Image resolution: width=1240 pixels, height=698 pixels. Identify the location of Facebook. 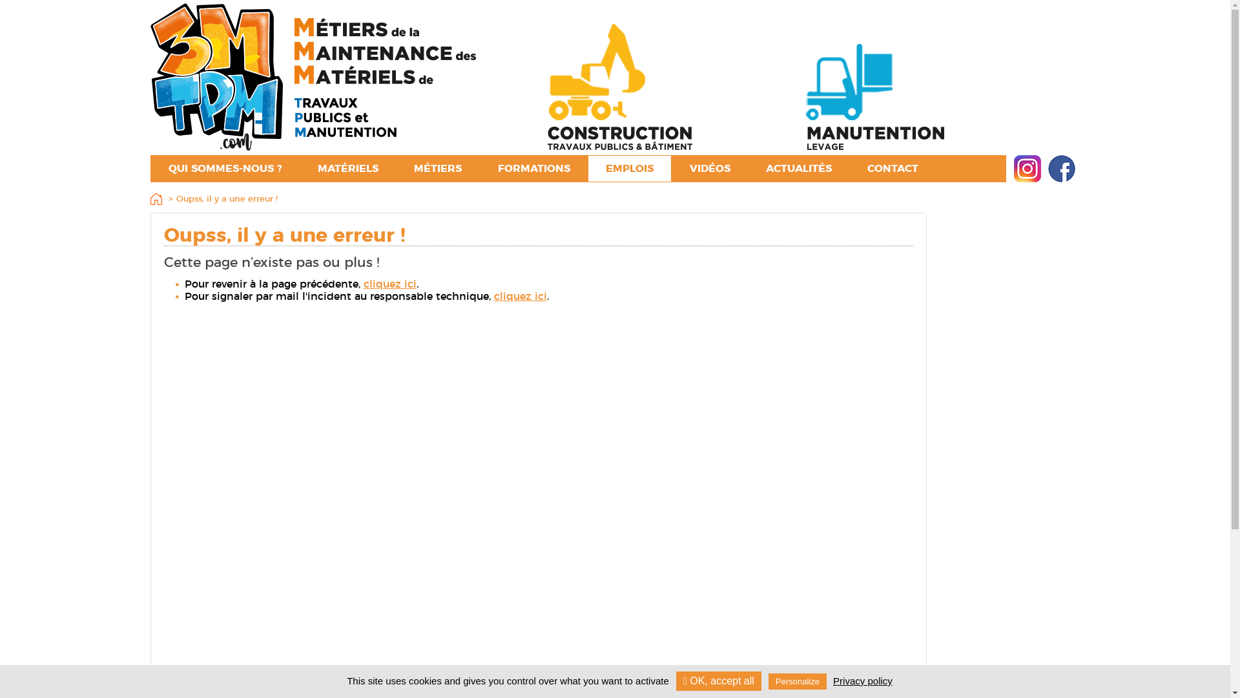
(1061, 169).